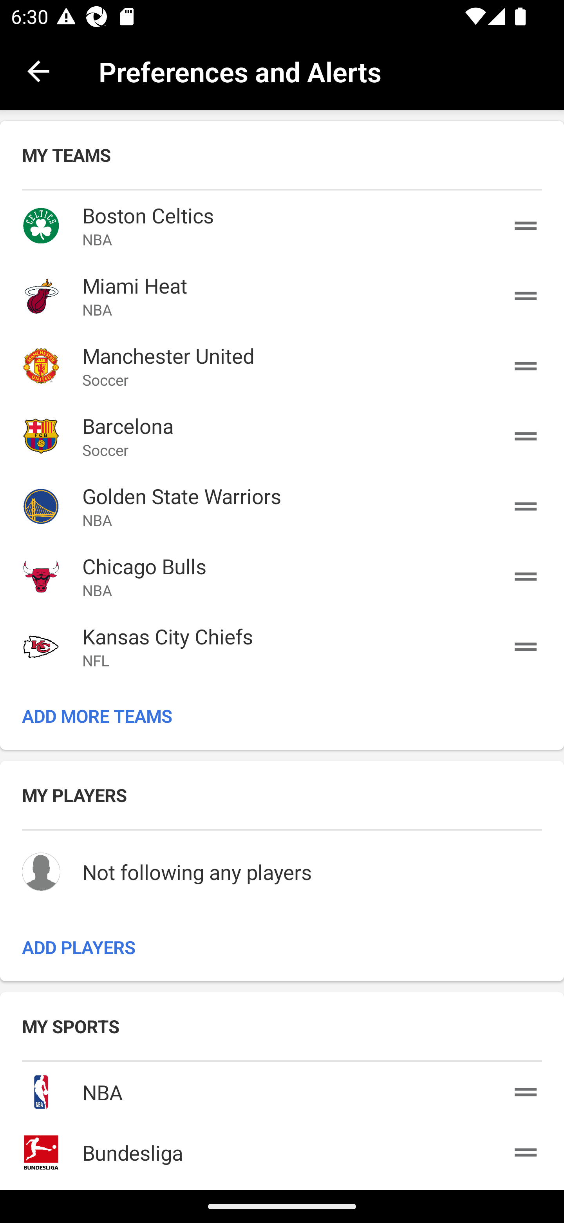 This screenshot has height=1223, width=564. What do you see at coordinates (282, 946) in the screenshot?
I see `ADD PLAYERS` at bounding box center [282, 946].